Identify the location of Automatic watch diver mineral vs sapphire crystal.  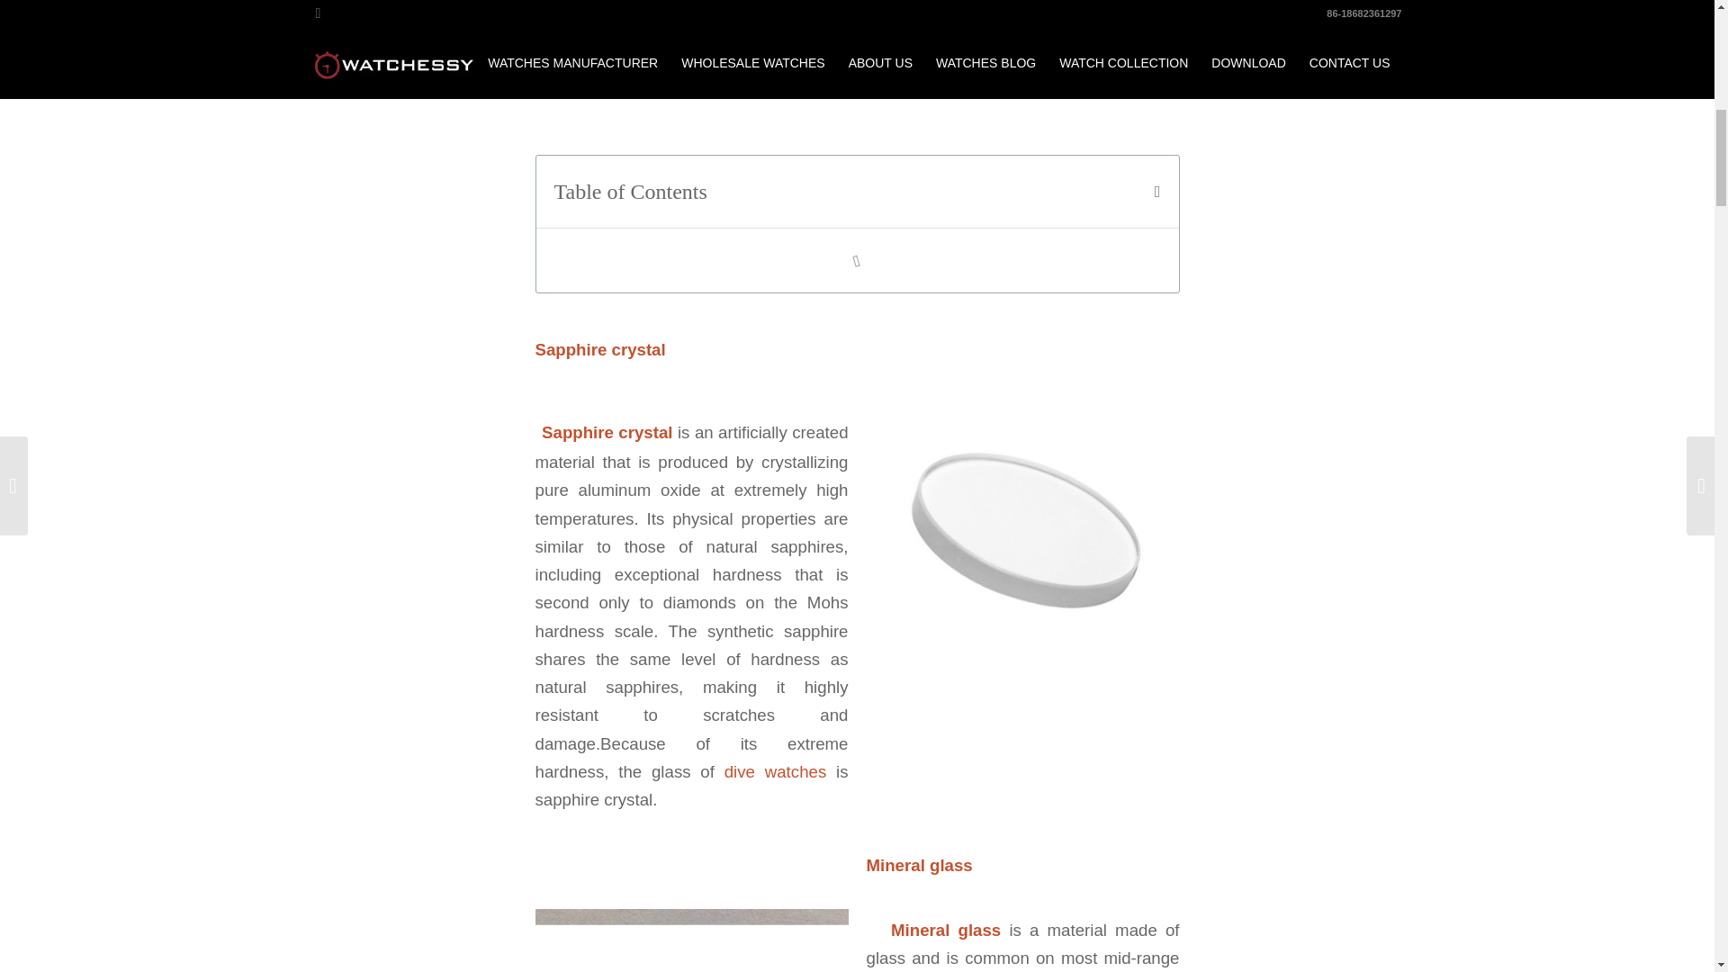
(856, 68).